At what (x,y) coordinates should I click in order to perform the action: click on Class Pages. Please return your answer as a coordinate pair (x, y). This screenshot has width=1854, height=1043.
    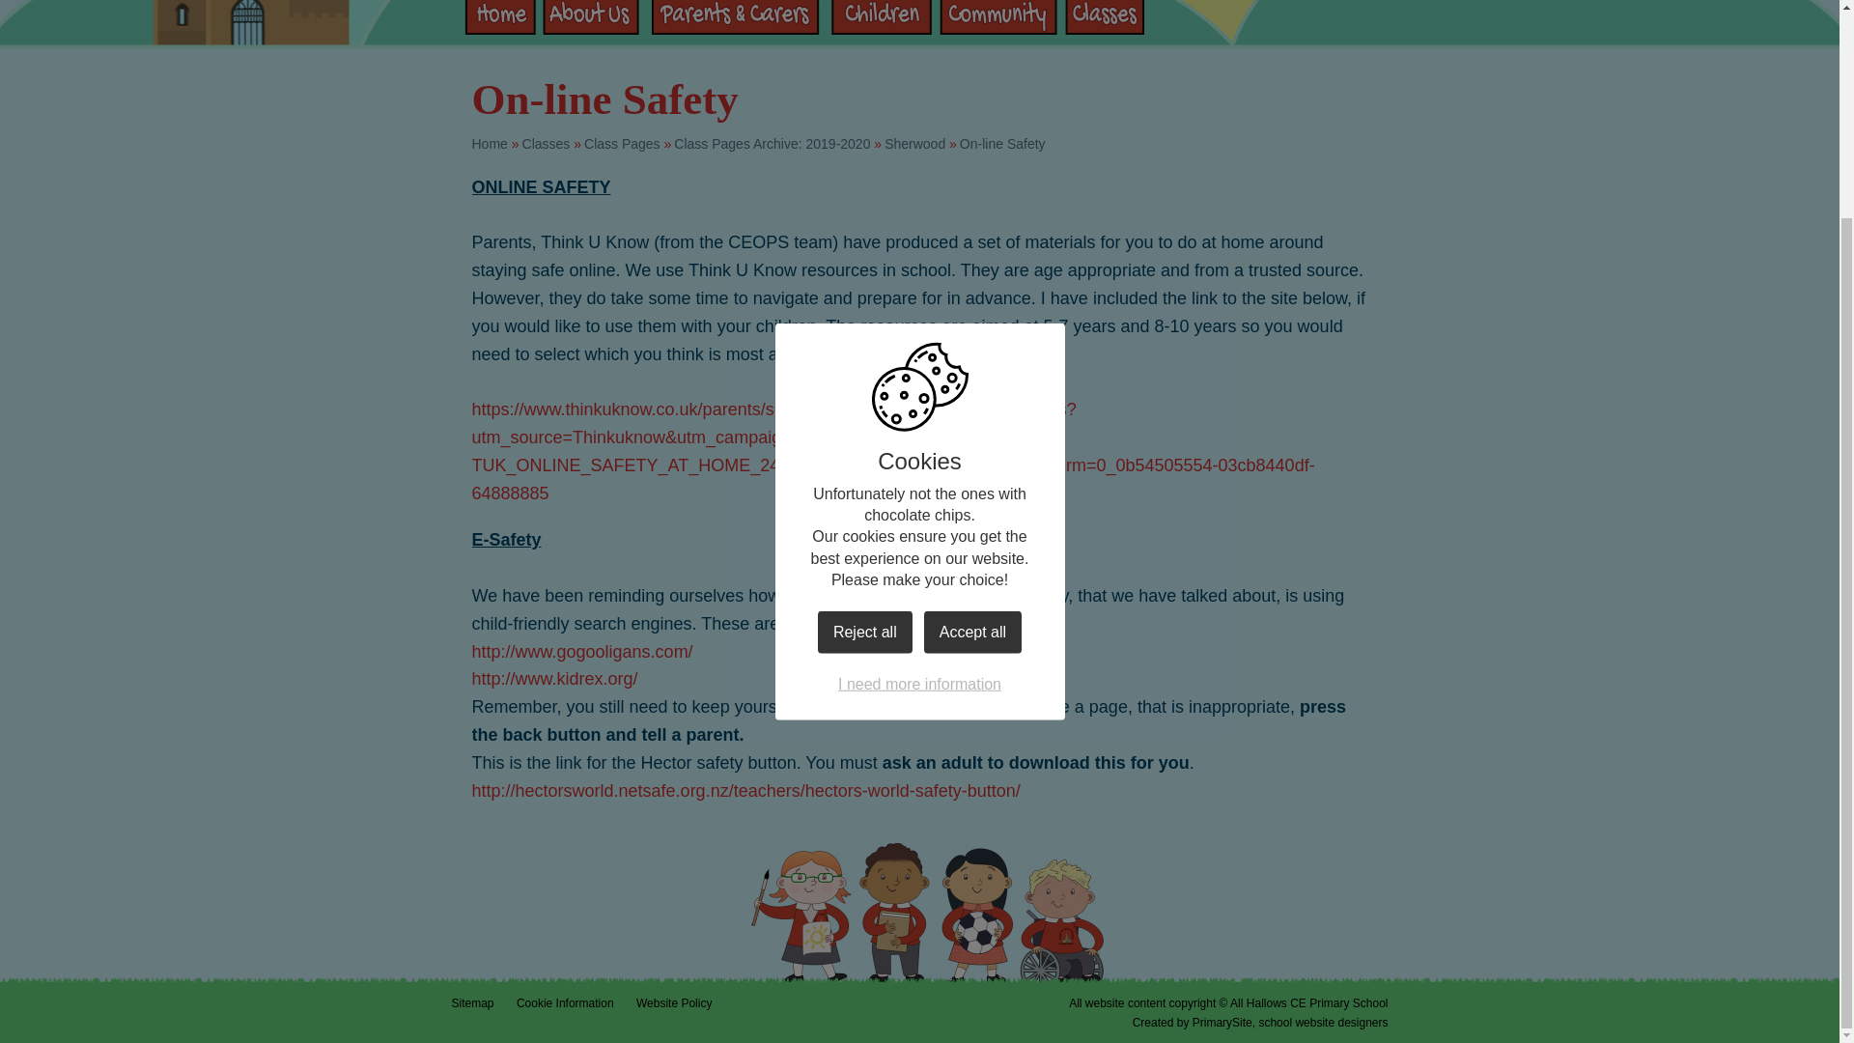
    Looking at the image, I should click on (622, 143).